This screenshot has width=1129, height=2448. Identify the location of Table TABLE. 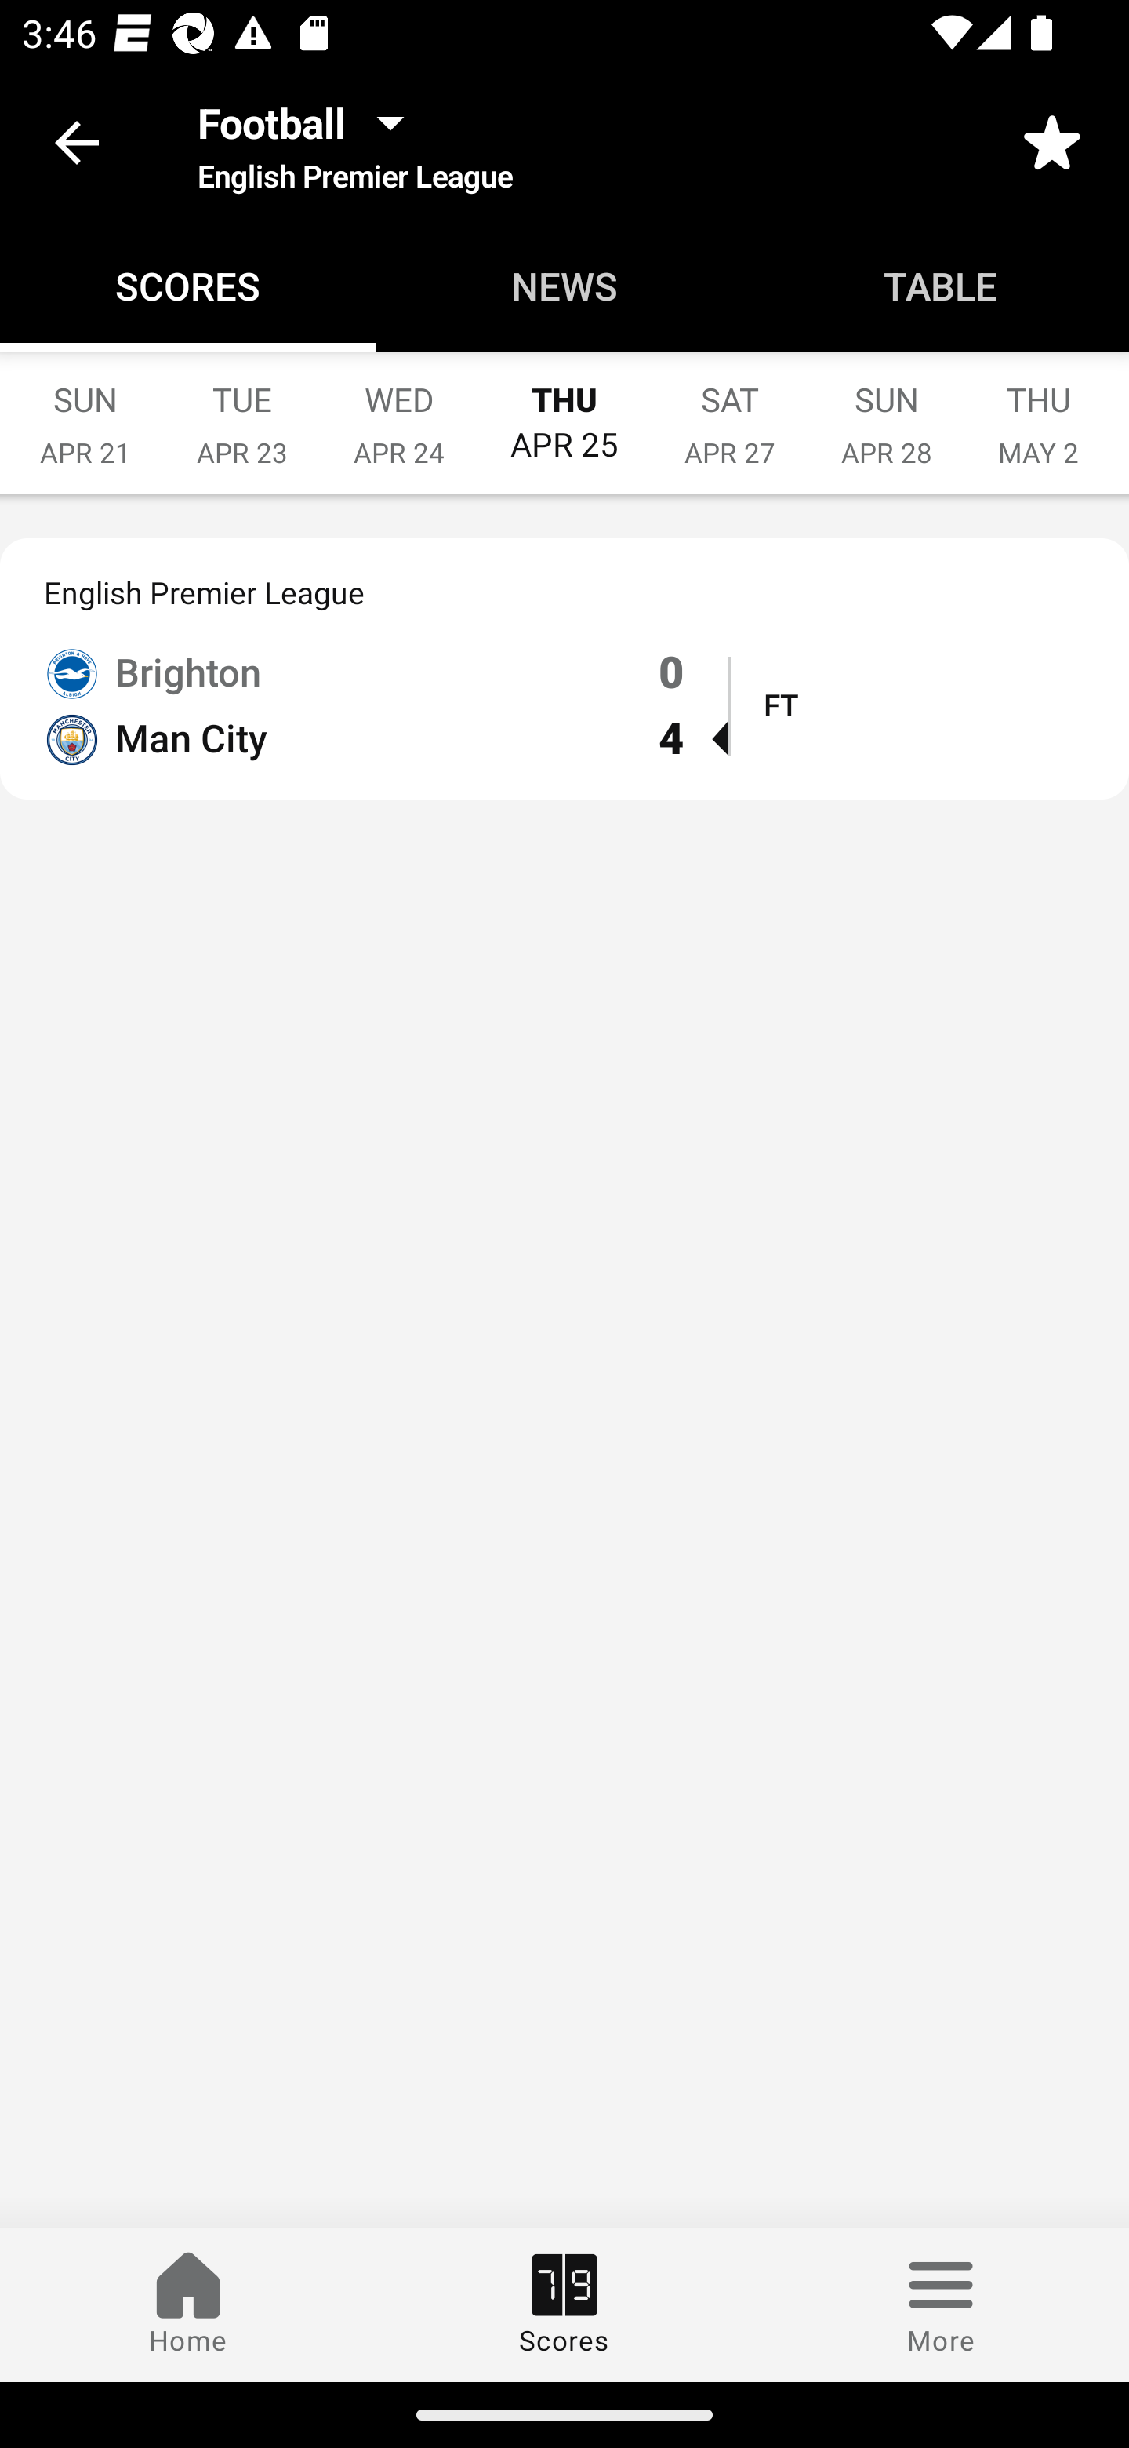
(941, 286).